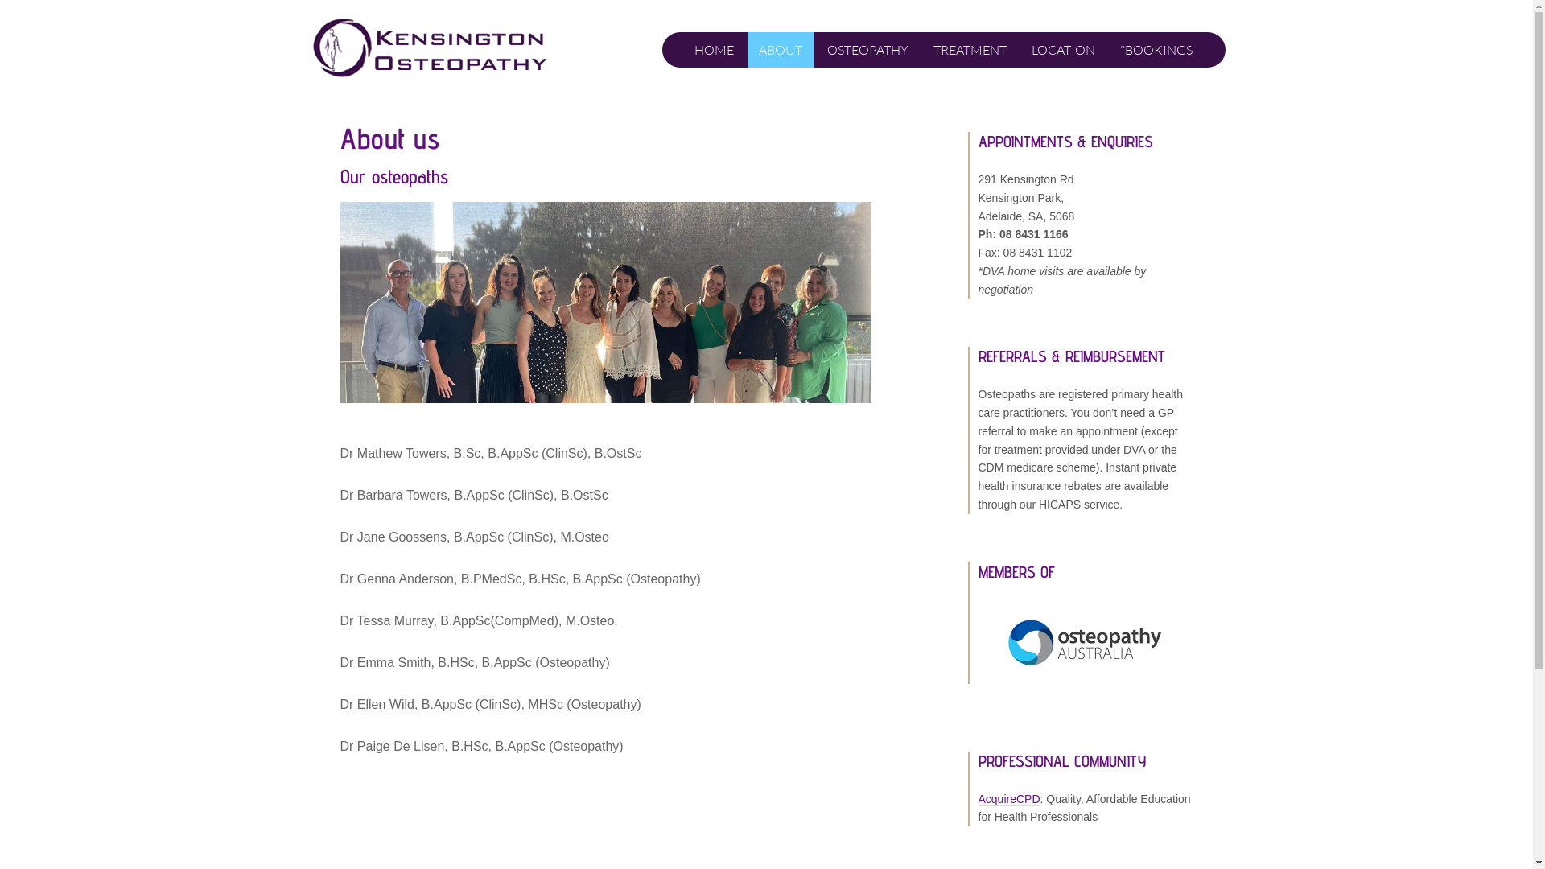 The height and width of the screenshot is (869, 1545). I want to click on TREATMENT, so click(970, 50).